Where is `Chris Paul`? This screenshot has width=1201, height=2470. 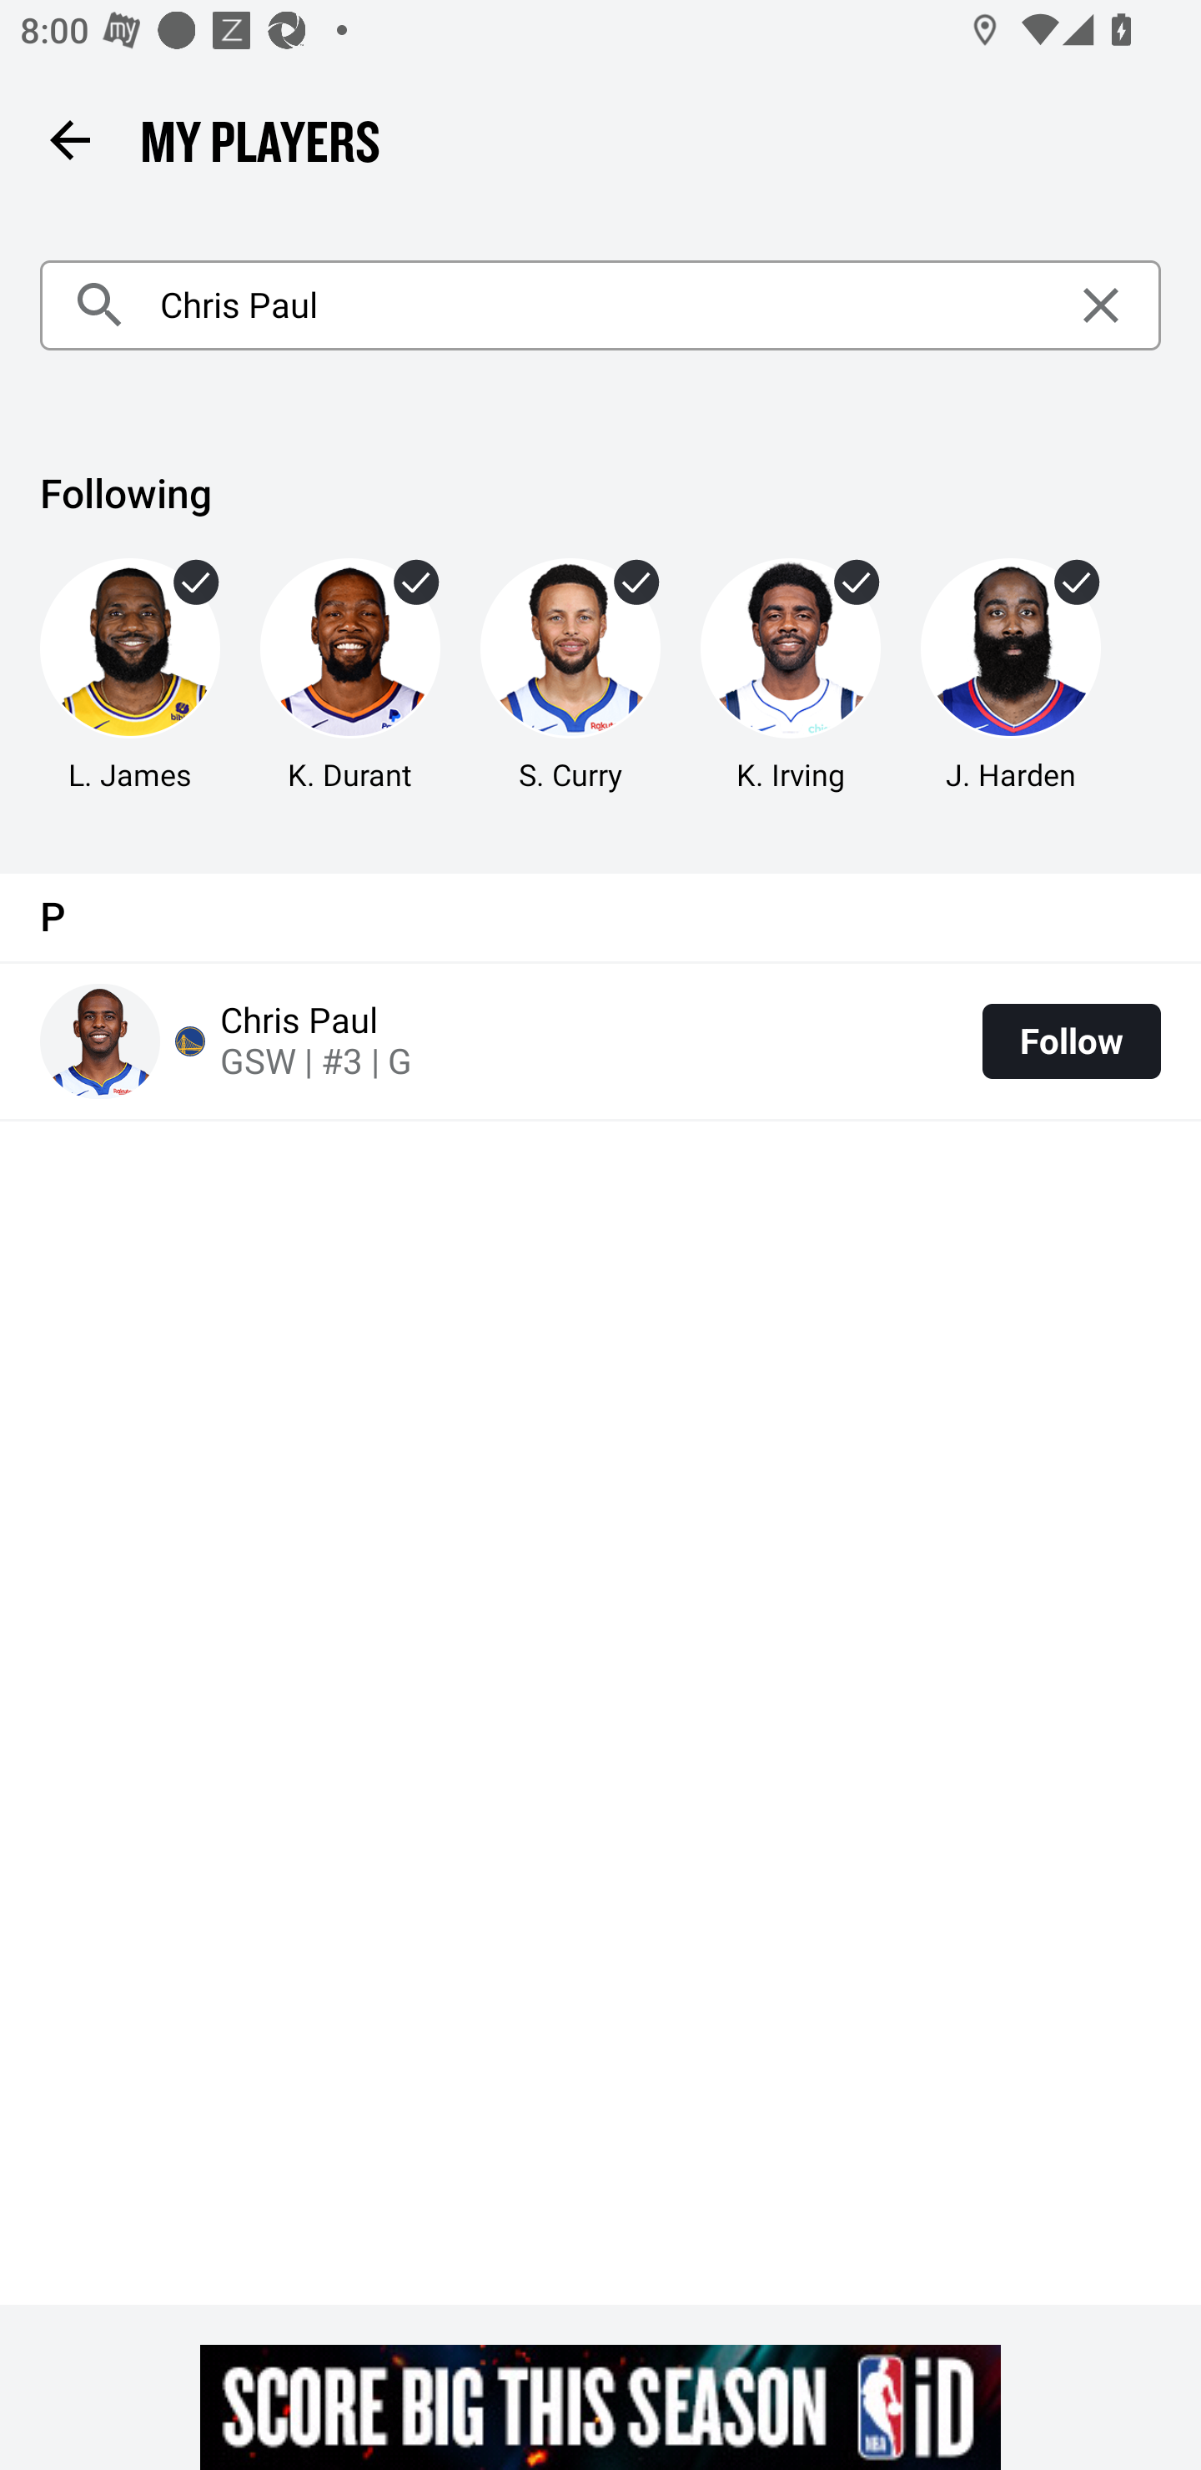 Chris Paul is located at coordinates (600, 305).